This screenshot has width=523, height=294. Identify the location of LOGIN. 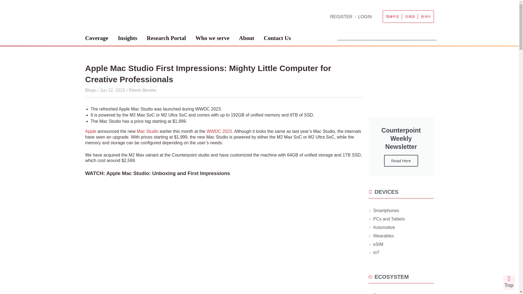
(365, 17).